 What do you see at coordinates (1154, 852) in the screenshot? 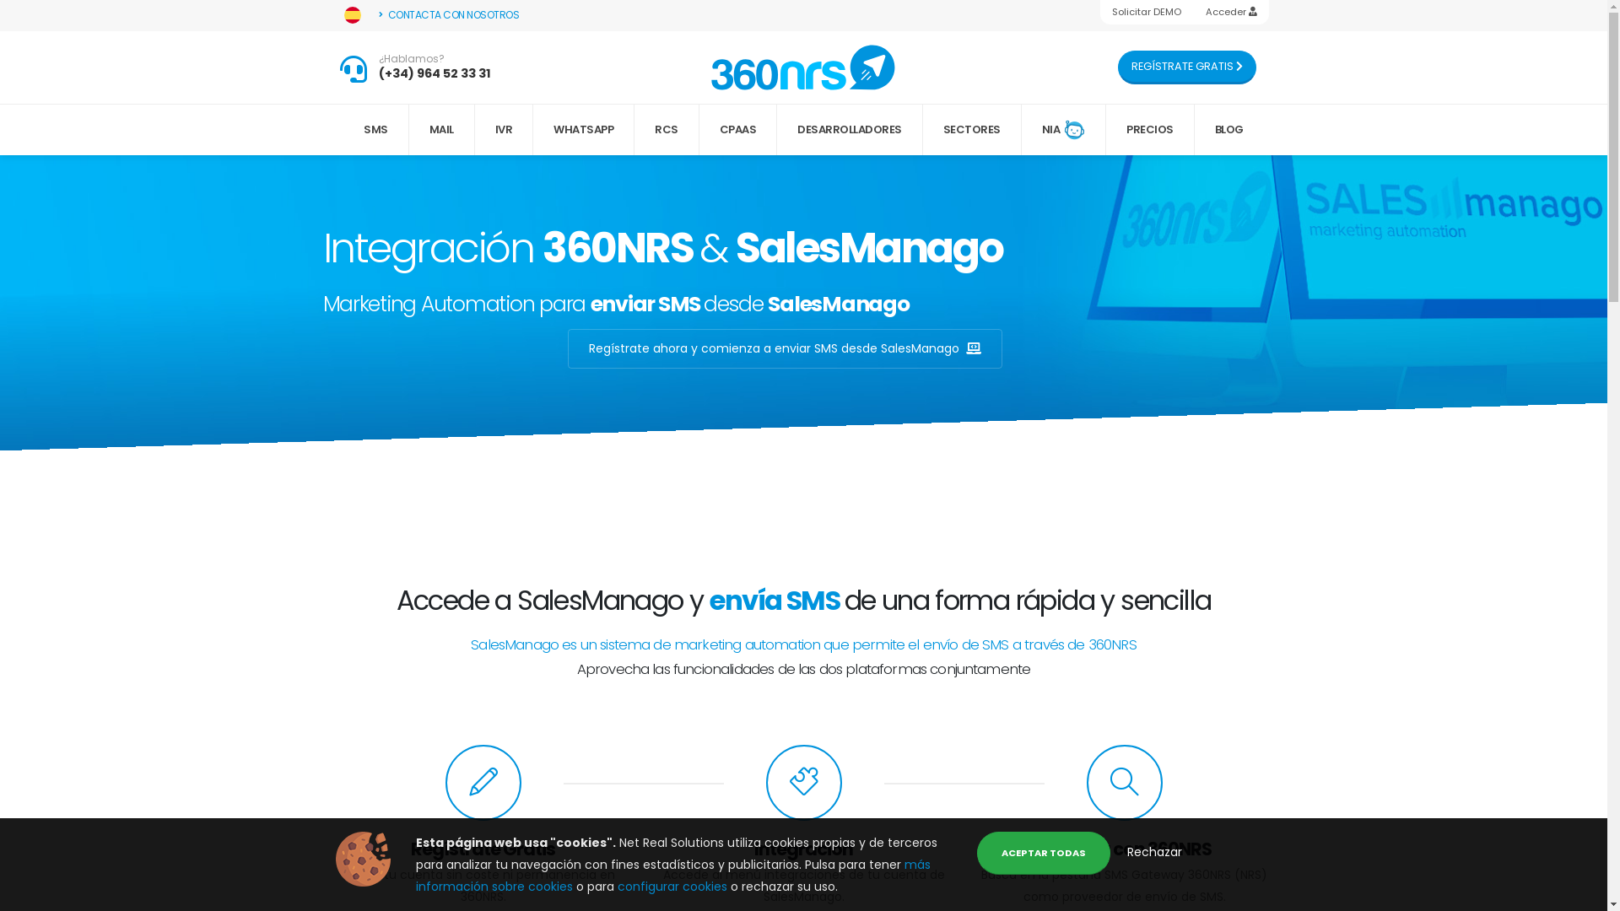
I see `Rechazar` at bounding box center [1154, 852].